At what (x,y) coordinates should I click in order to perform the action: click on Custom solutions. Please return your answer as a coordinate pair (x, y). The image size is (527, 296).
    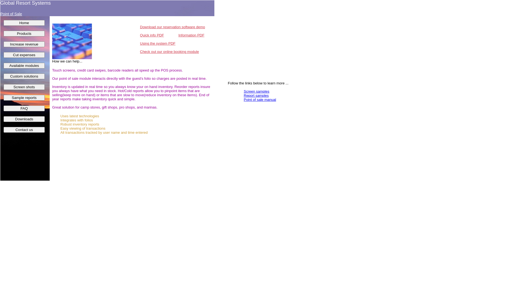
    Looking at the image, I should click on (24, 76).